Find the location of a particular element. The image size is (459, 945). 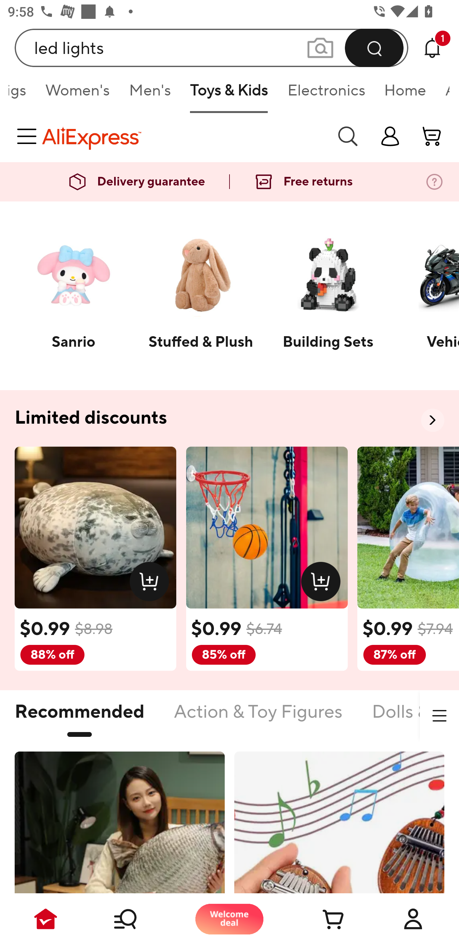

128x128.png_ is located at coordinates (152, 584).